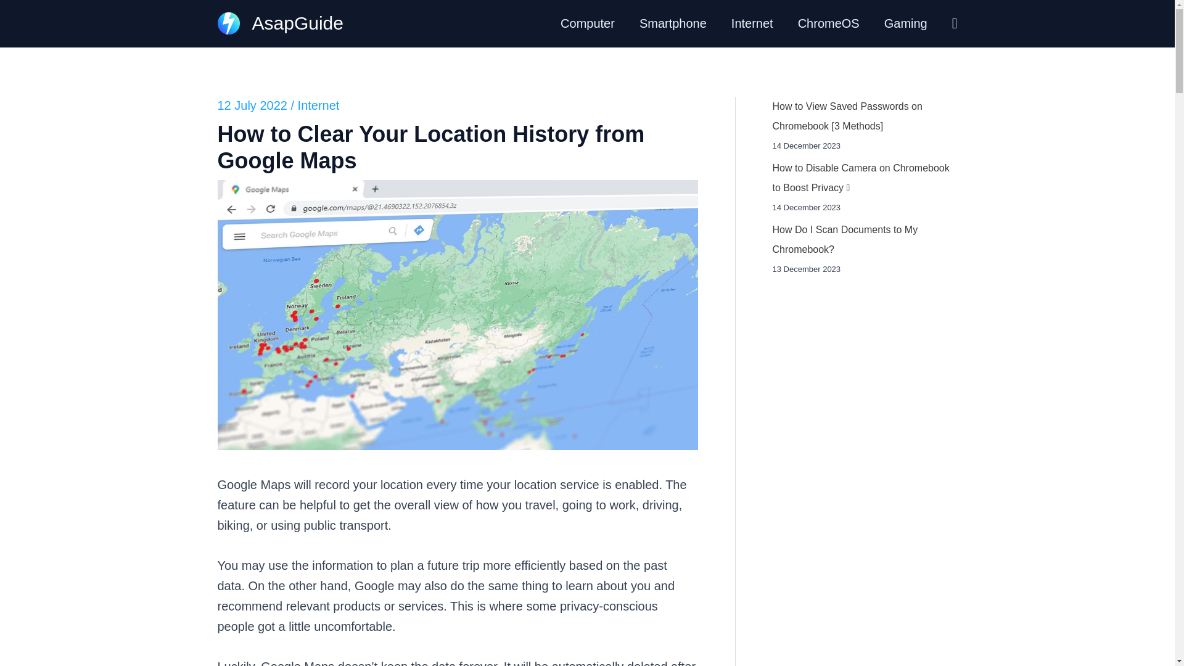 Image resolution: width=1184 pixels, height=666 pixels. Describe the element at coordinates (319, 105) in the screenshot. I see `Internet` at that location.